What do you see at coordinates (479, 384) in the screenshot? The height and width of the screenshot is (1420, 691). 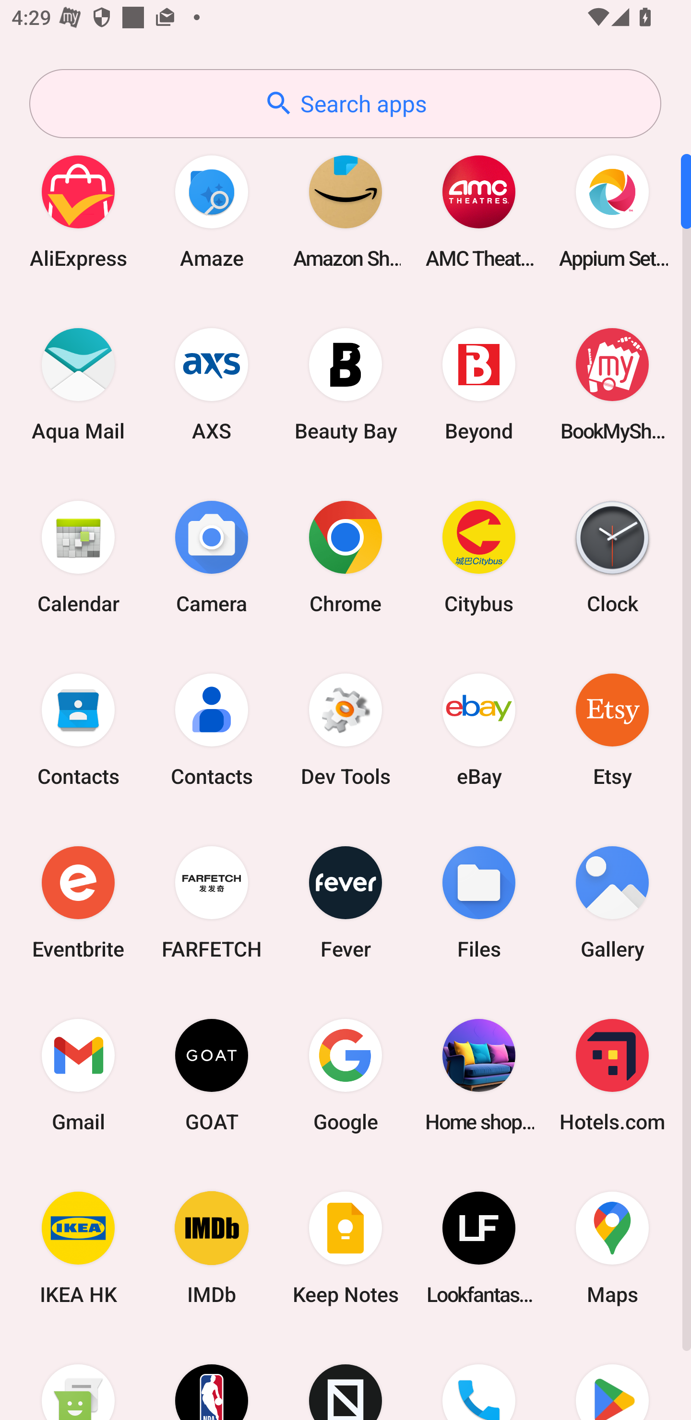 I see `Beyond` at bounding box center [479, 384].